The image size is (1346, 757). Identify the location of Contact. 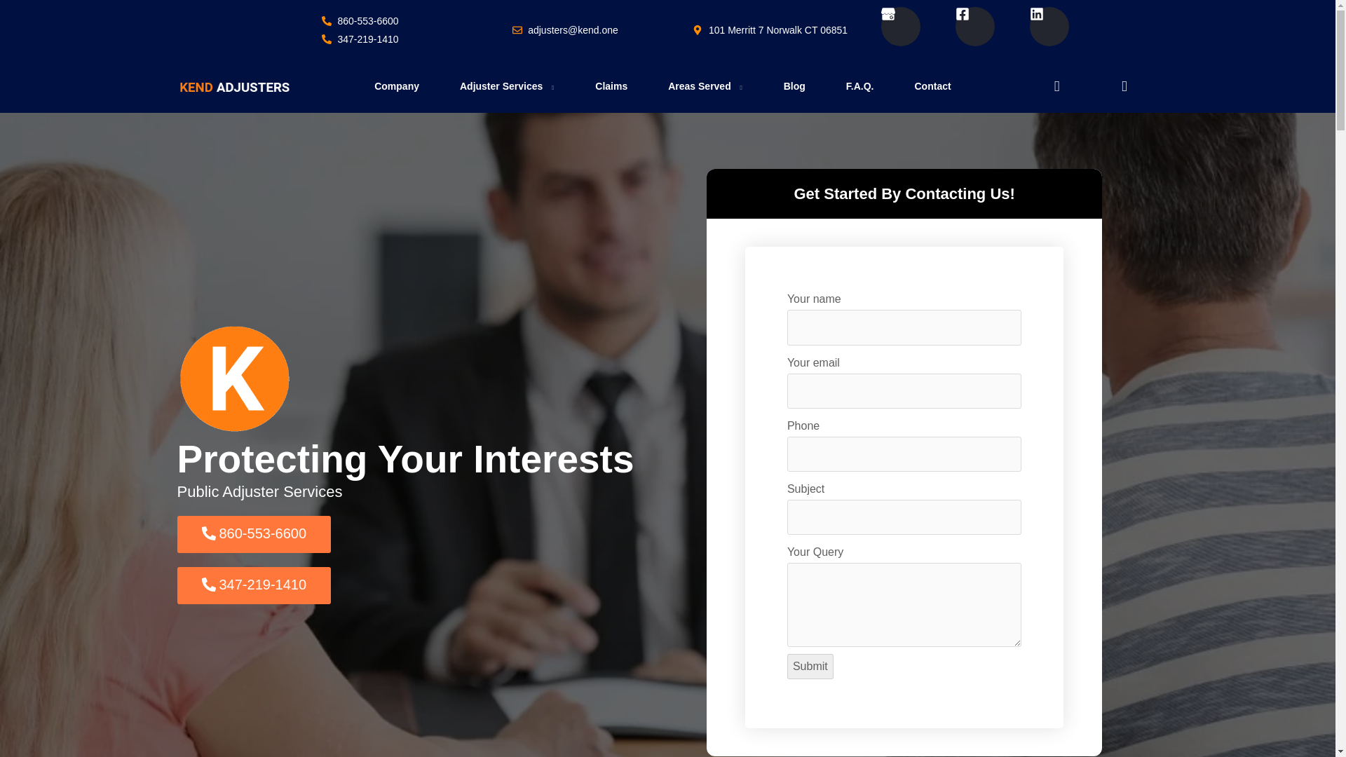
(932, 87).